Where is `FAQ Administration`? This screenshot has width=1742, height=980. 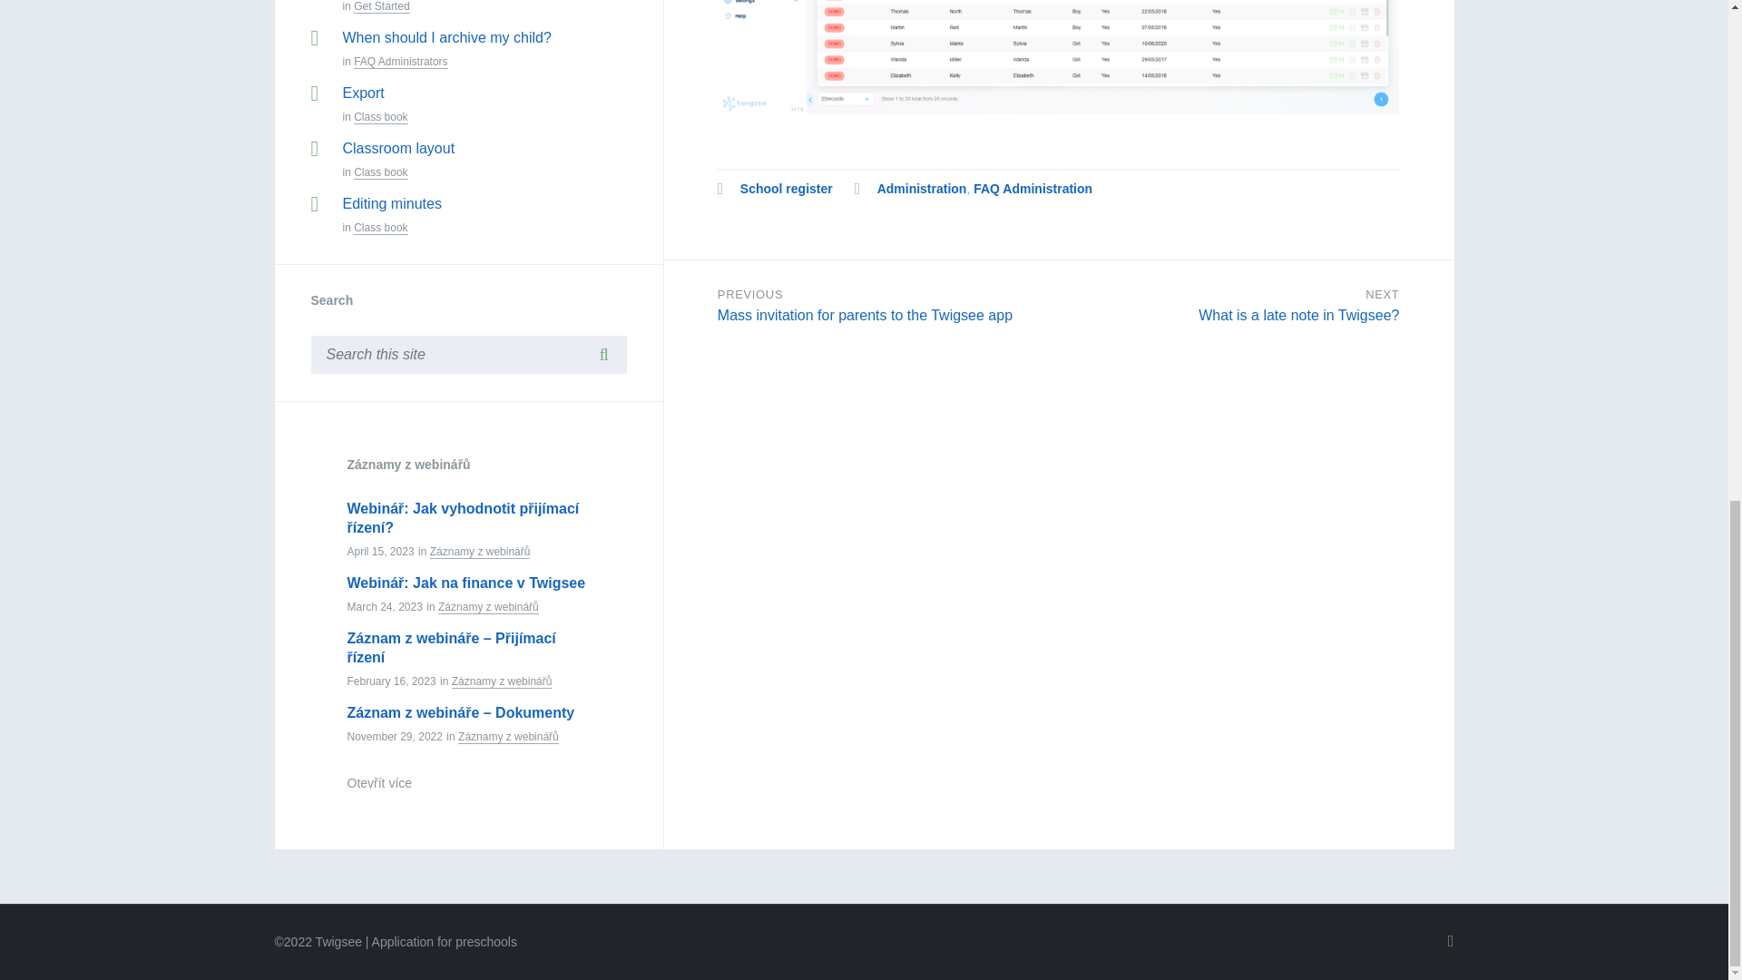 FAQ Administration is located at coordinates (1032, 189).